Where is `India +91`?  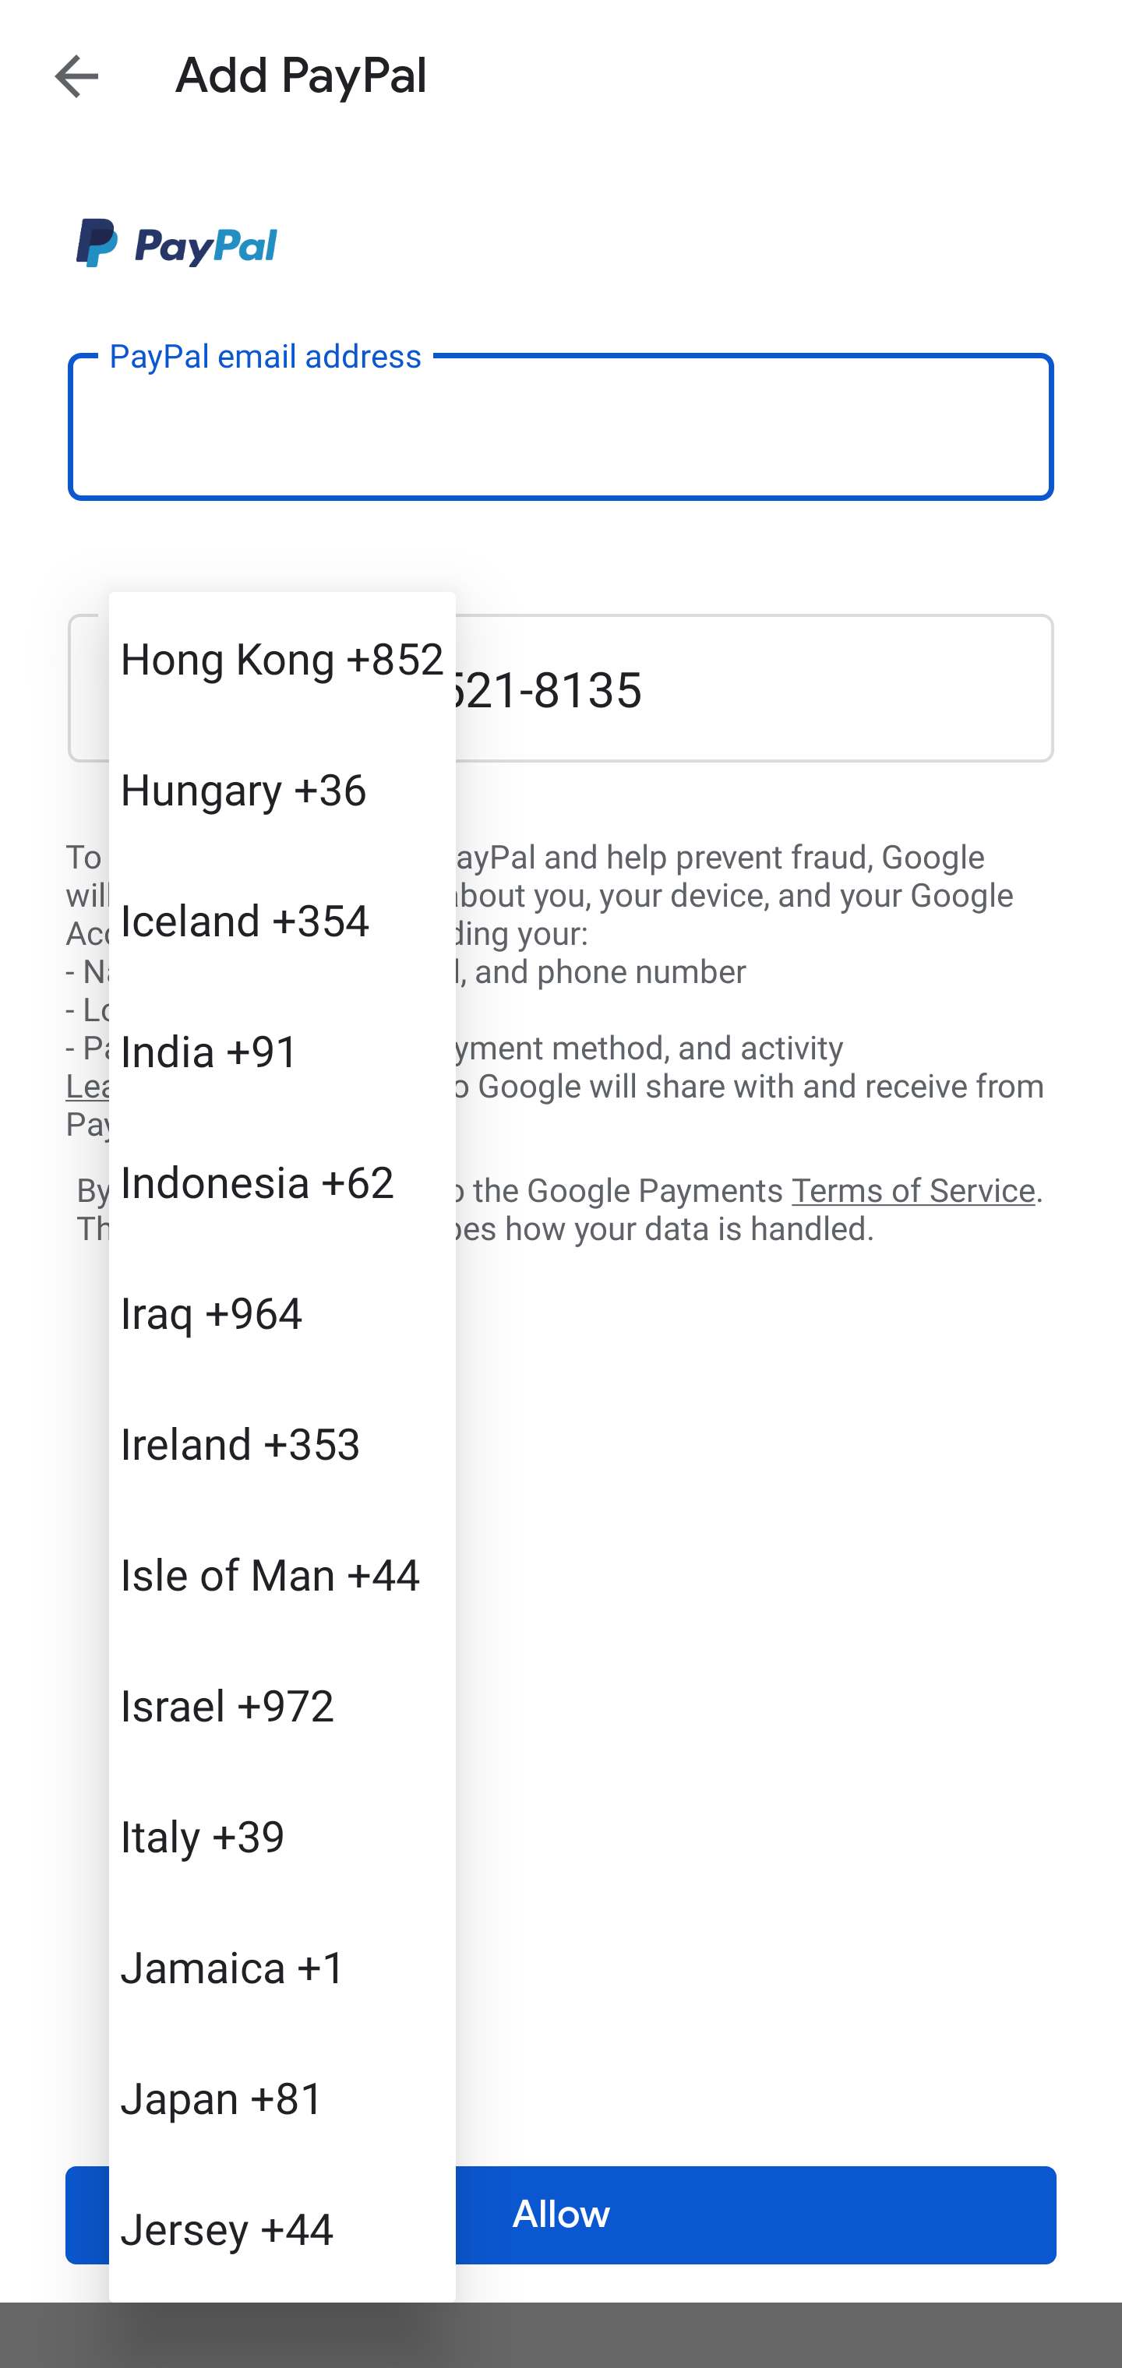
India +91 is located at coordinates (282, 1050).